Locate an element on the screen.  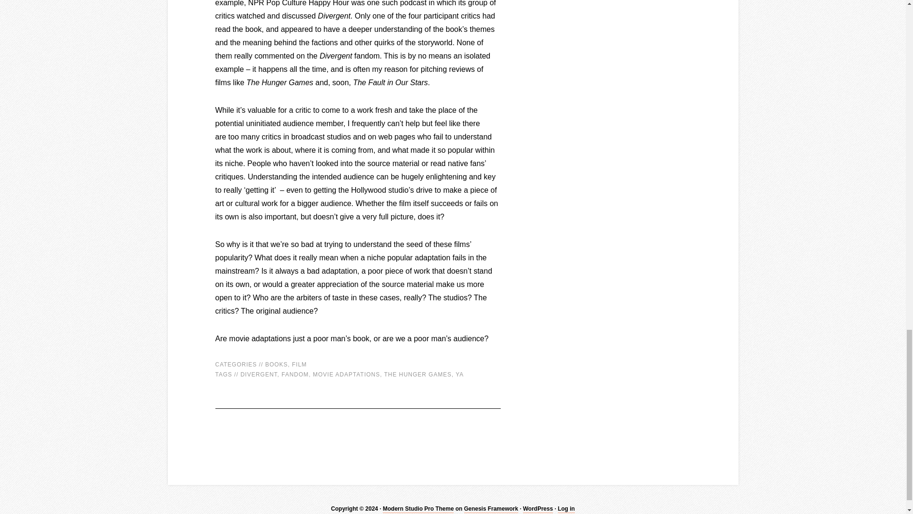
DIVERGENT is located at coordinates (259, 374).